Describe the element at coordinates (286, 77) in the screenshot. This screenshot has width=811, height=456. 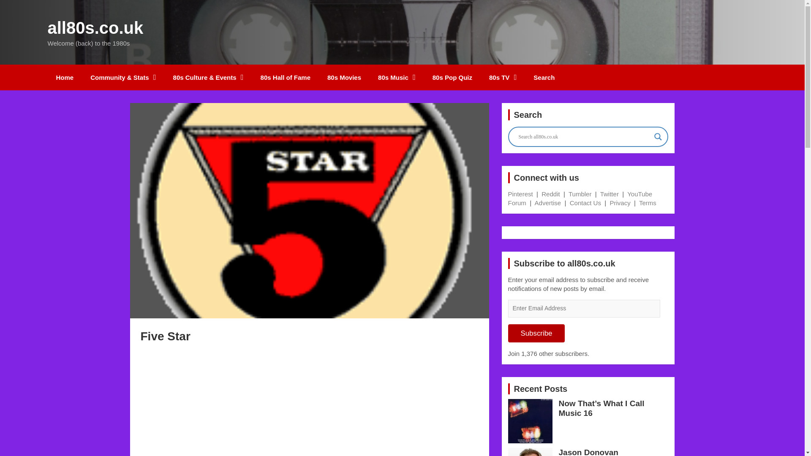
I see `80s Hall of Fame` at that location.